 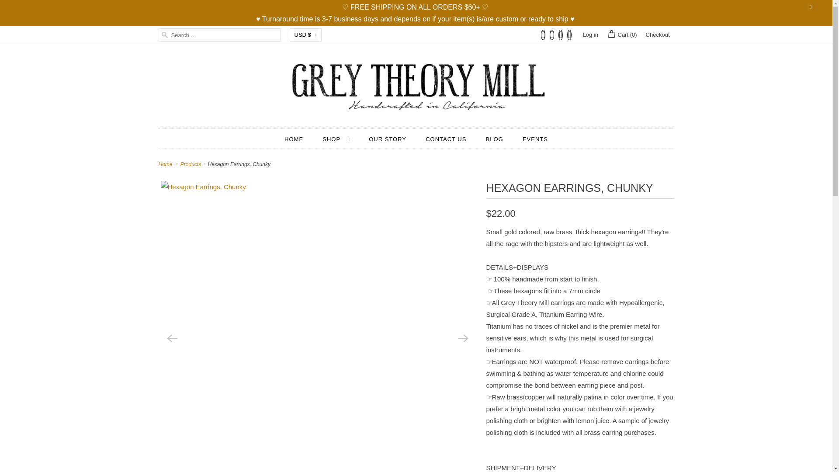 I want to click on Products, so click(x=191, y=164).